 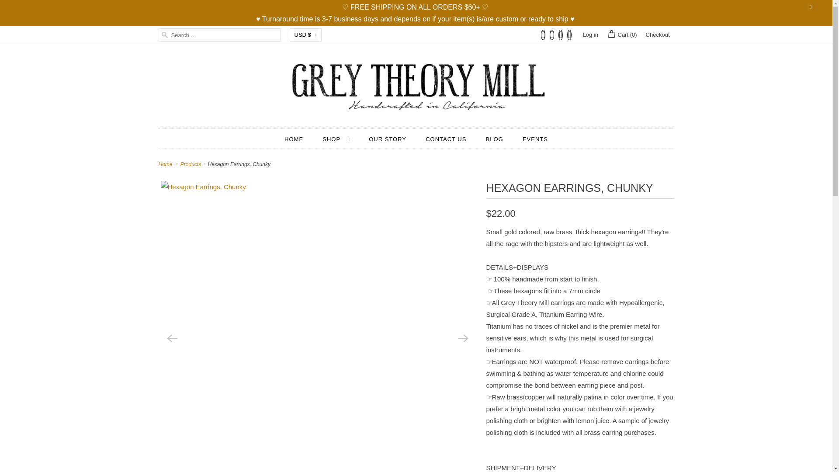 I want to click on Products, so click(x=191, y=164).